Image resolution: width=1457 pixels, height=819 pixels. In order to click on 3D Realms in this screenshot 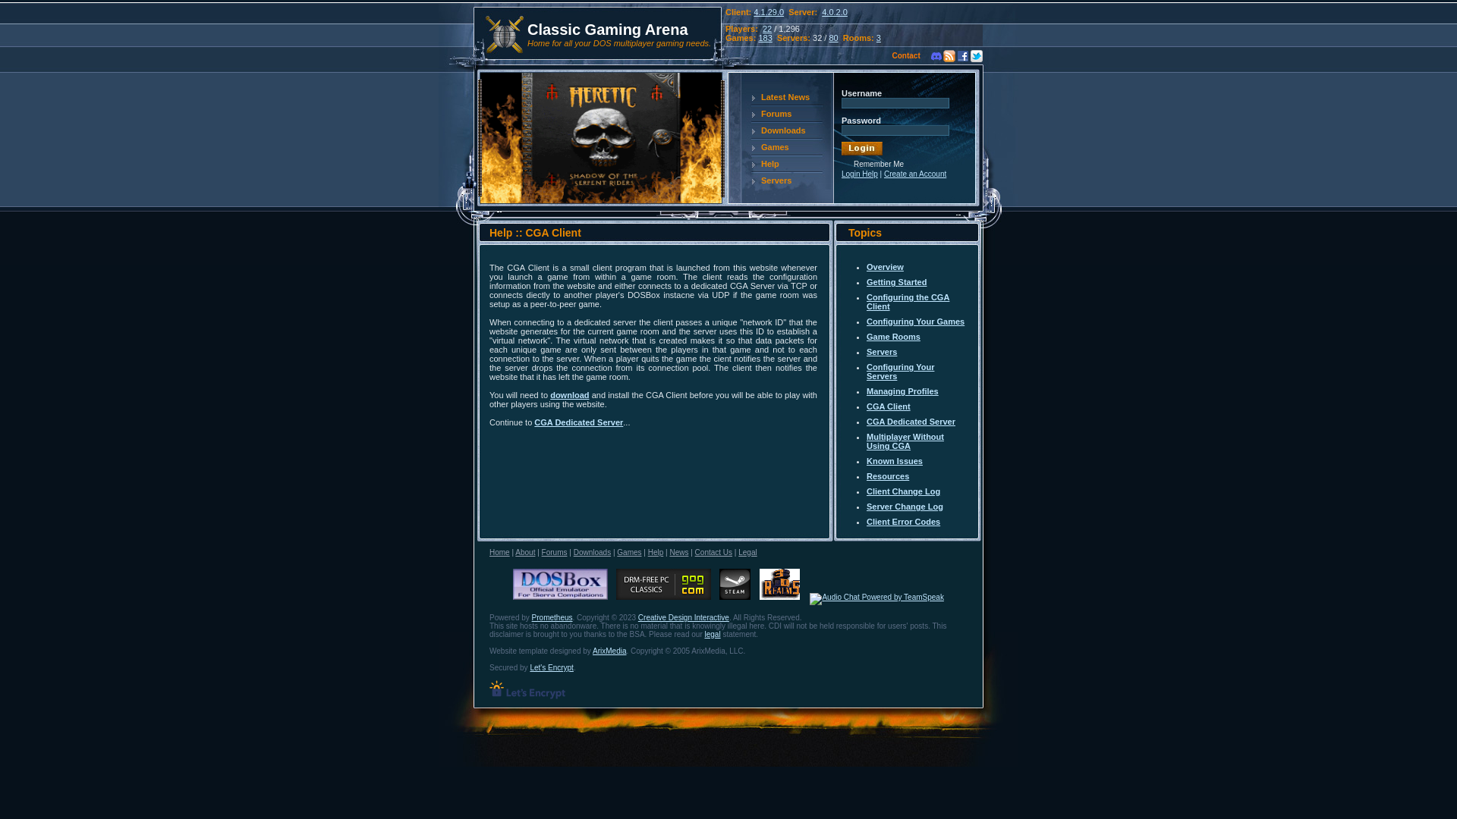, I will do `click(779, 584)`.